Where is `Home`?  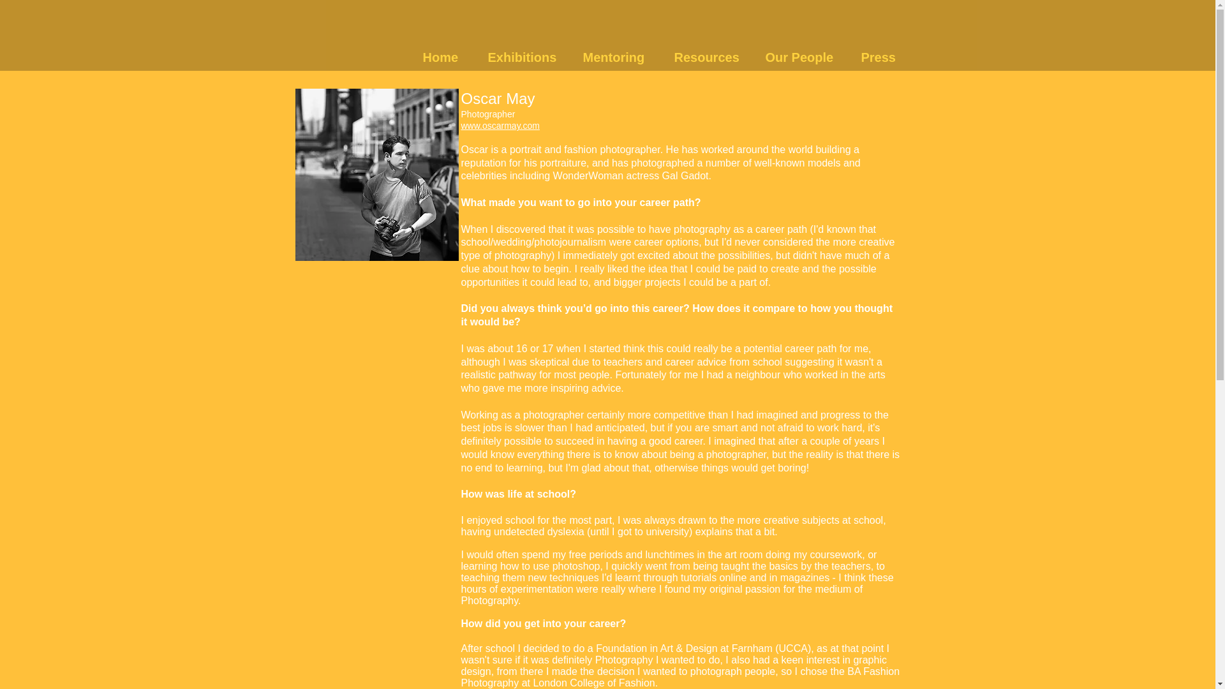 Home is located at coordinates (449, 57).